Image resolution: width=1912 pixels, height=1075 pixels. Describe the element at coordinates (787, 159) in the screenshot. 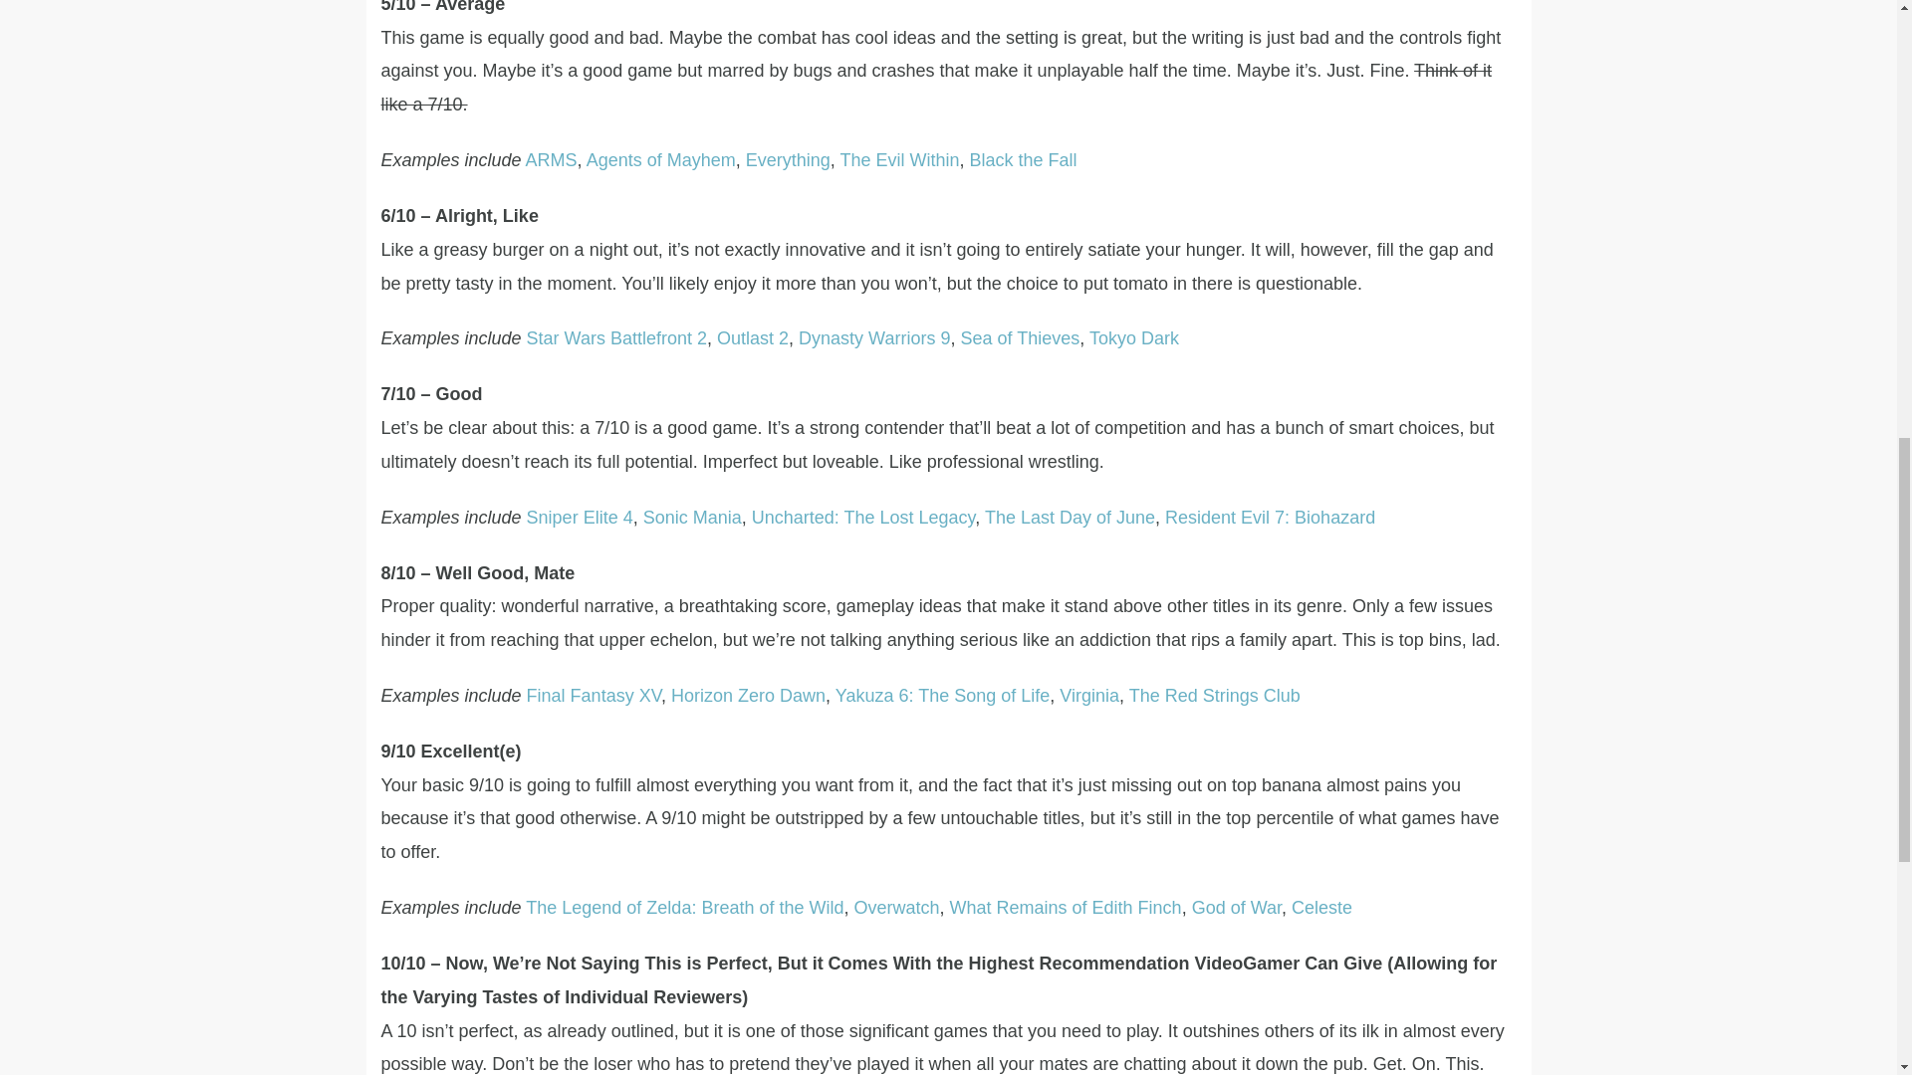

I see `Everything` at that location.